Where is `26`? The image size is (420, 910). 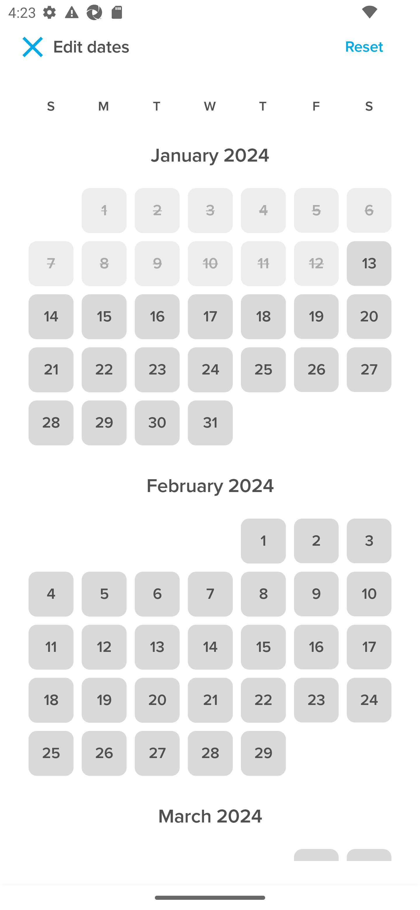
26 is located at coordinates (316, 369).